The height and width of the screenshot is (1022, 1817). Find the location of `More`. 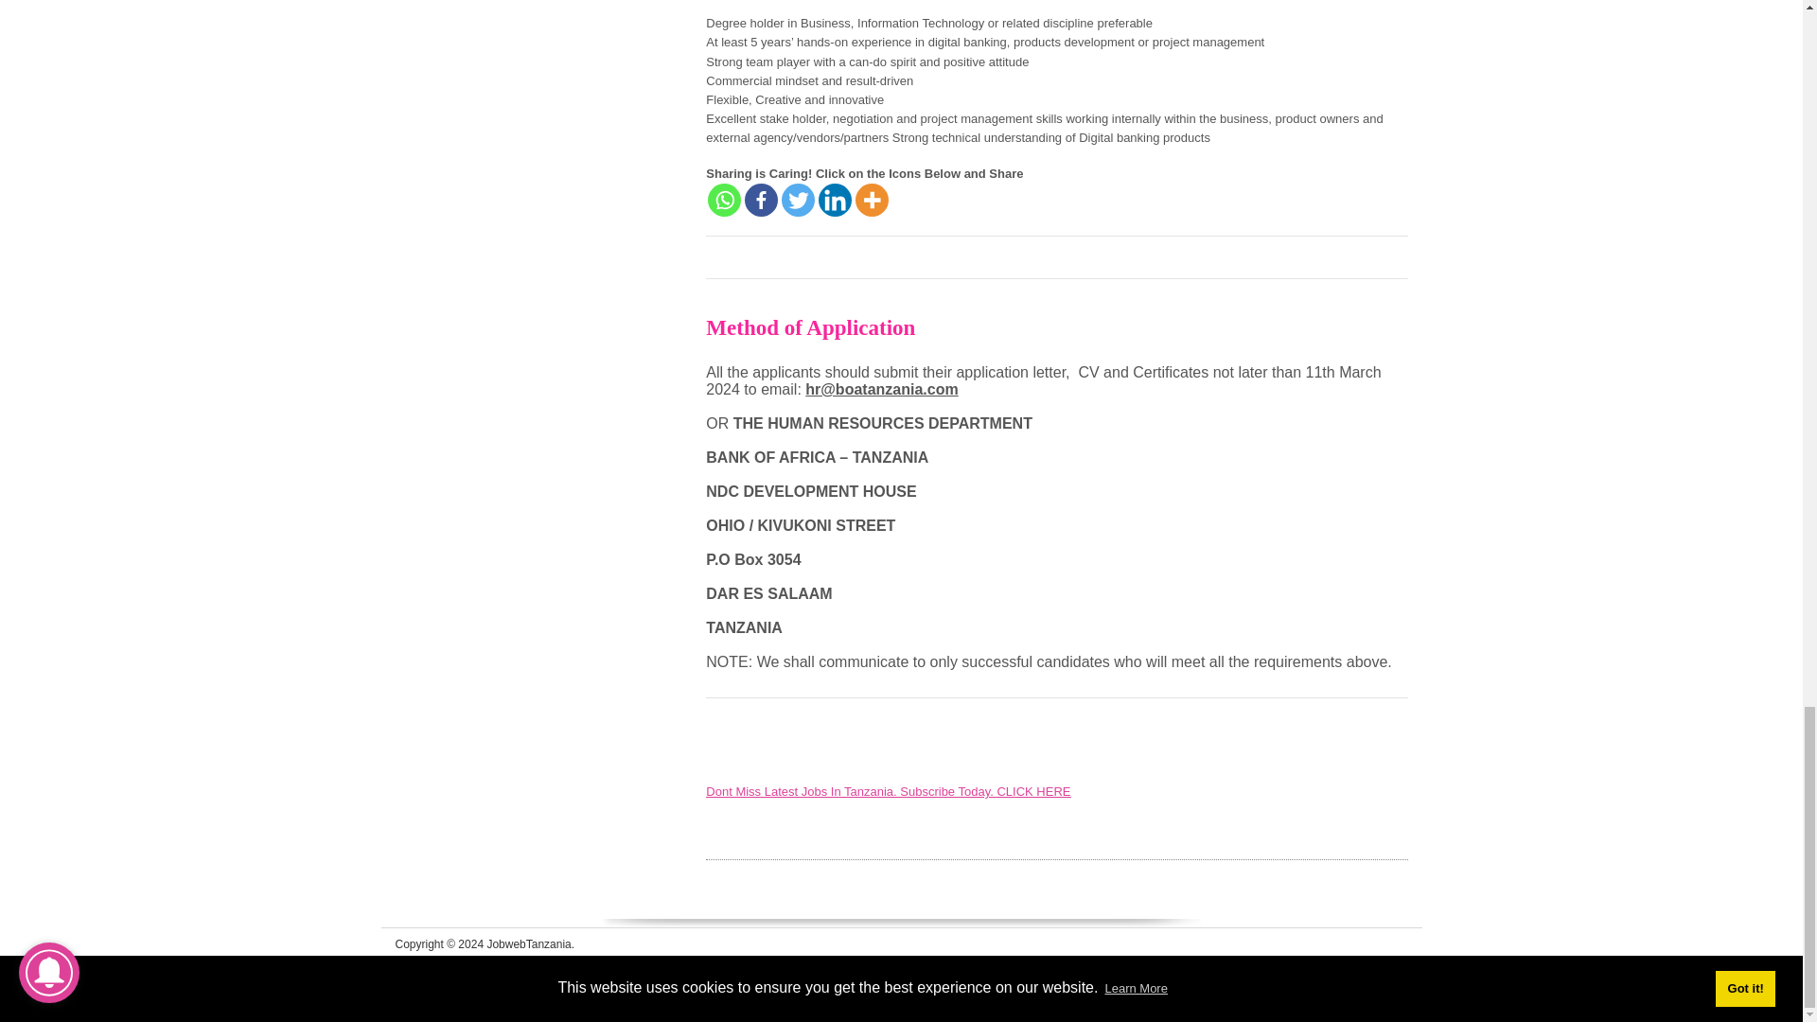

More is located at coordinates (872, 200).